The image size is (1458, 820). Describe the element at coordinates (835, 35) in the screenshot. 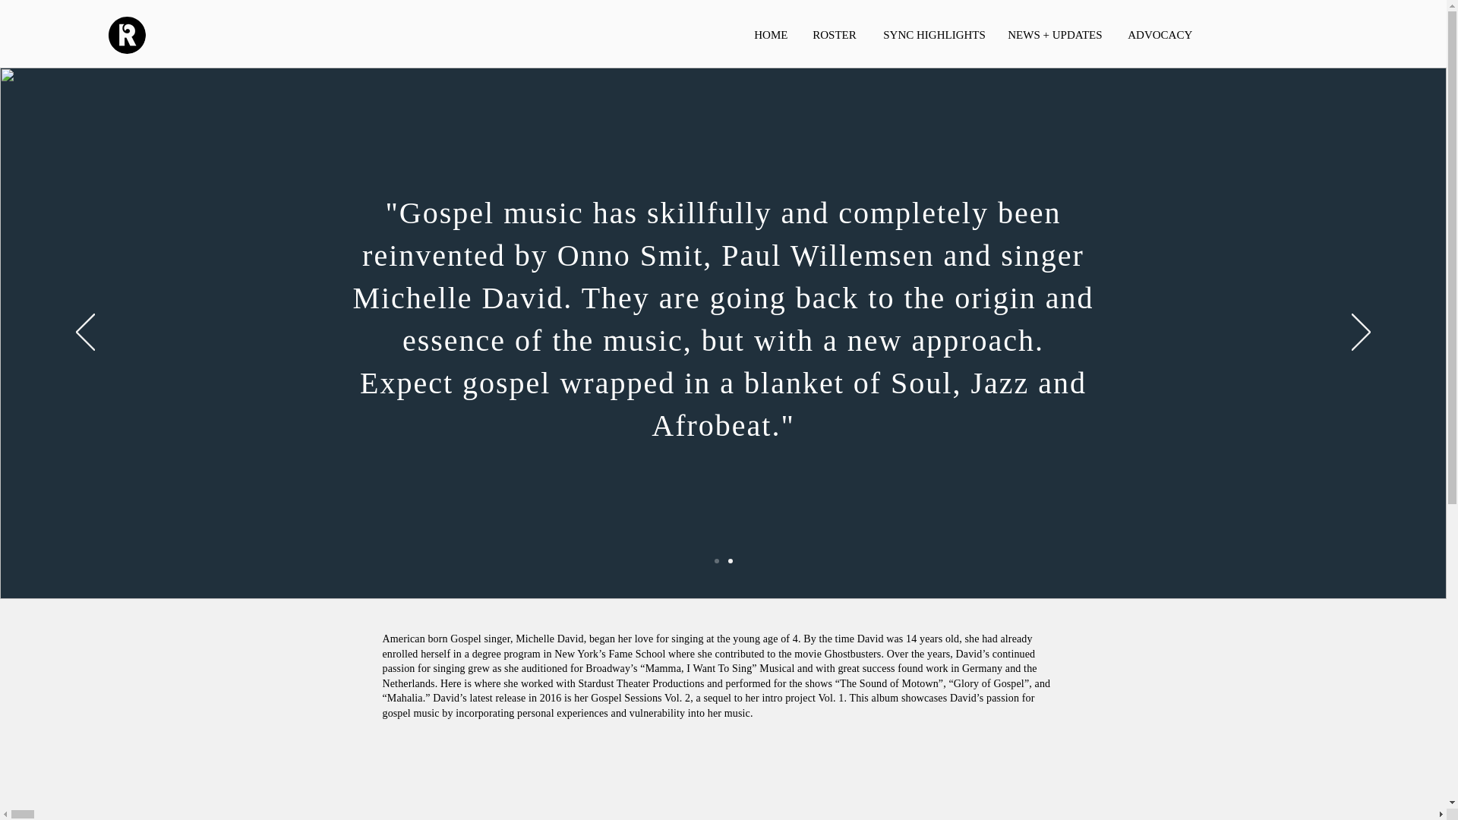

I see `ROSTER` at that location.